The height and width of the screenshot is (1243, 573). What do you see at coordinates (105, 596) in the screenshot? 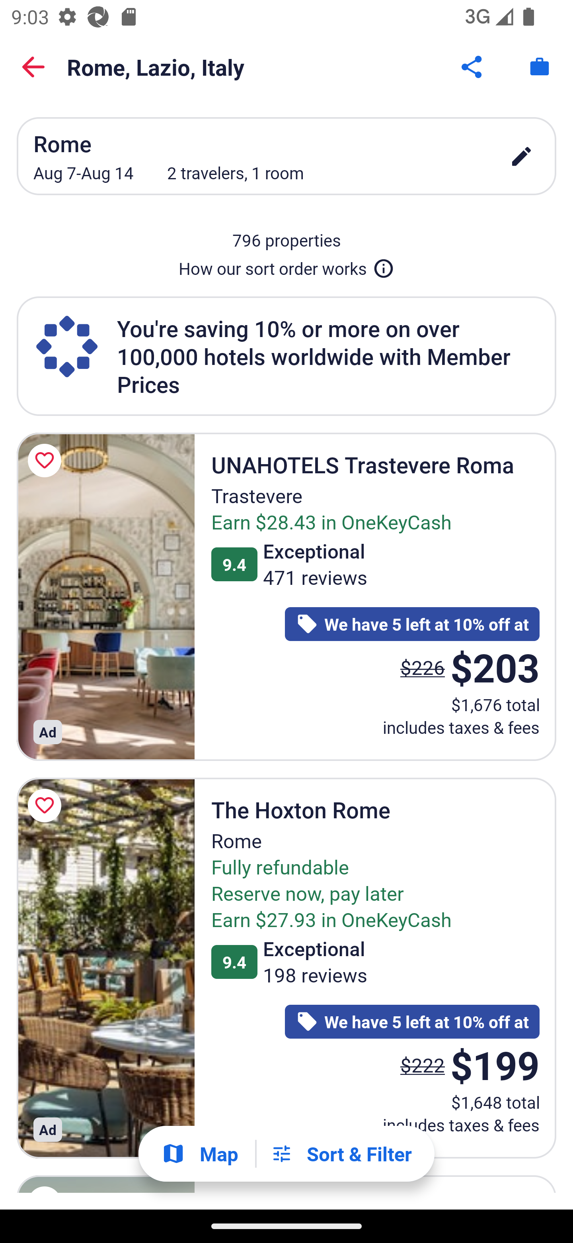
I see `UNAHOTELS Trastevere Roma` at bounding box center [105, 596].